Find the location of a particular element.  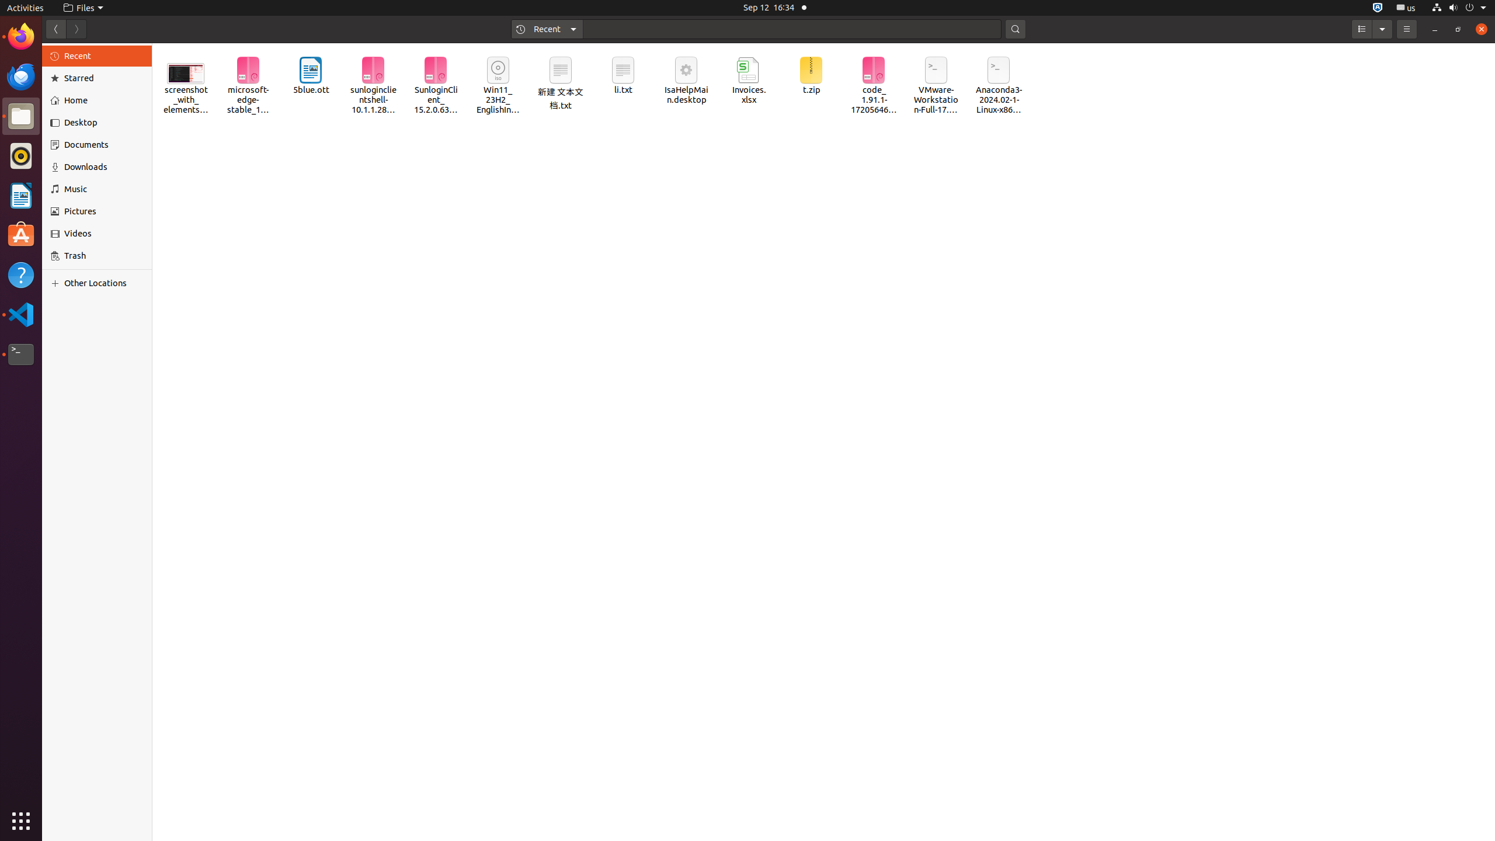

Activities is located at coordinates (26, 8).